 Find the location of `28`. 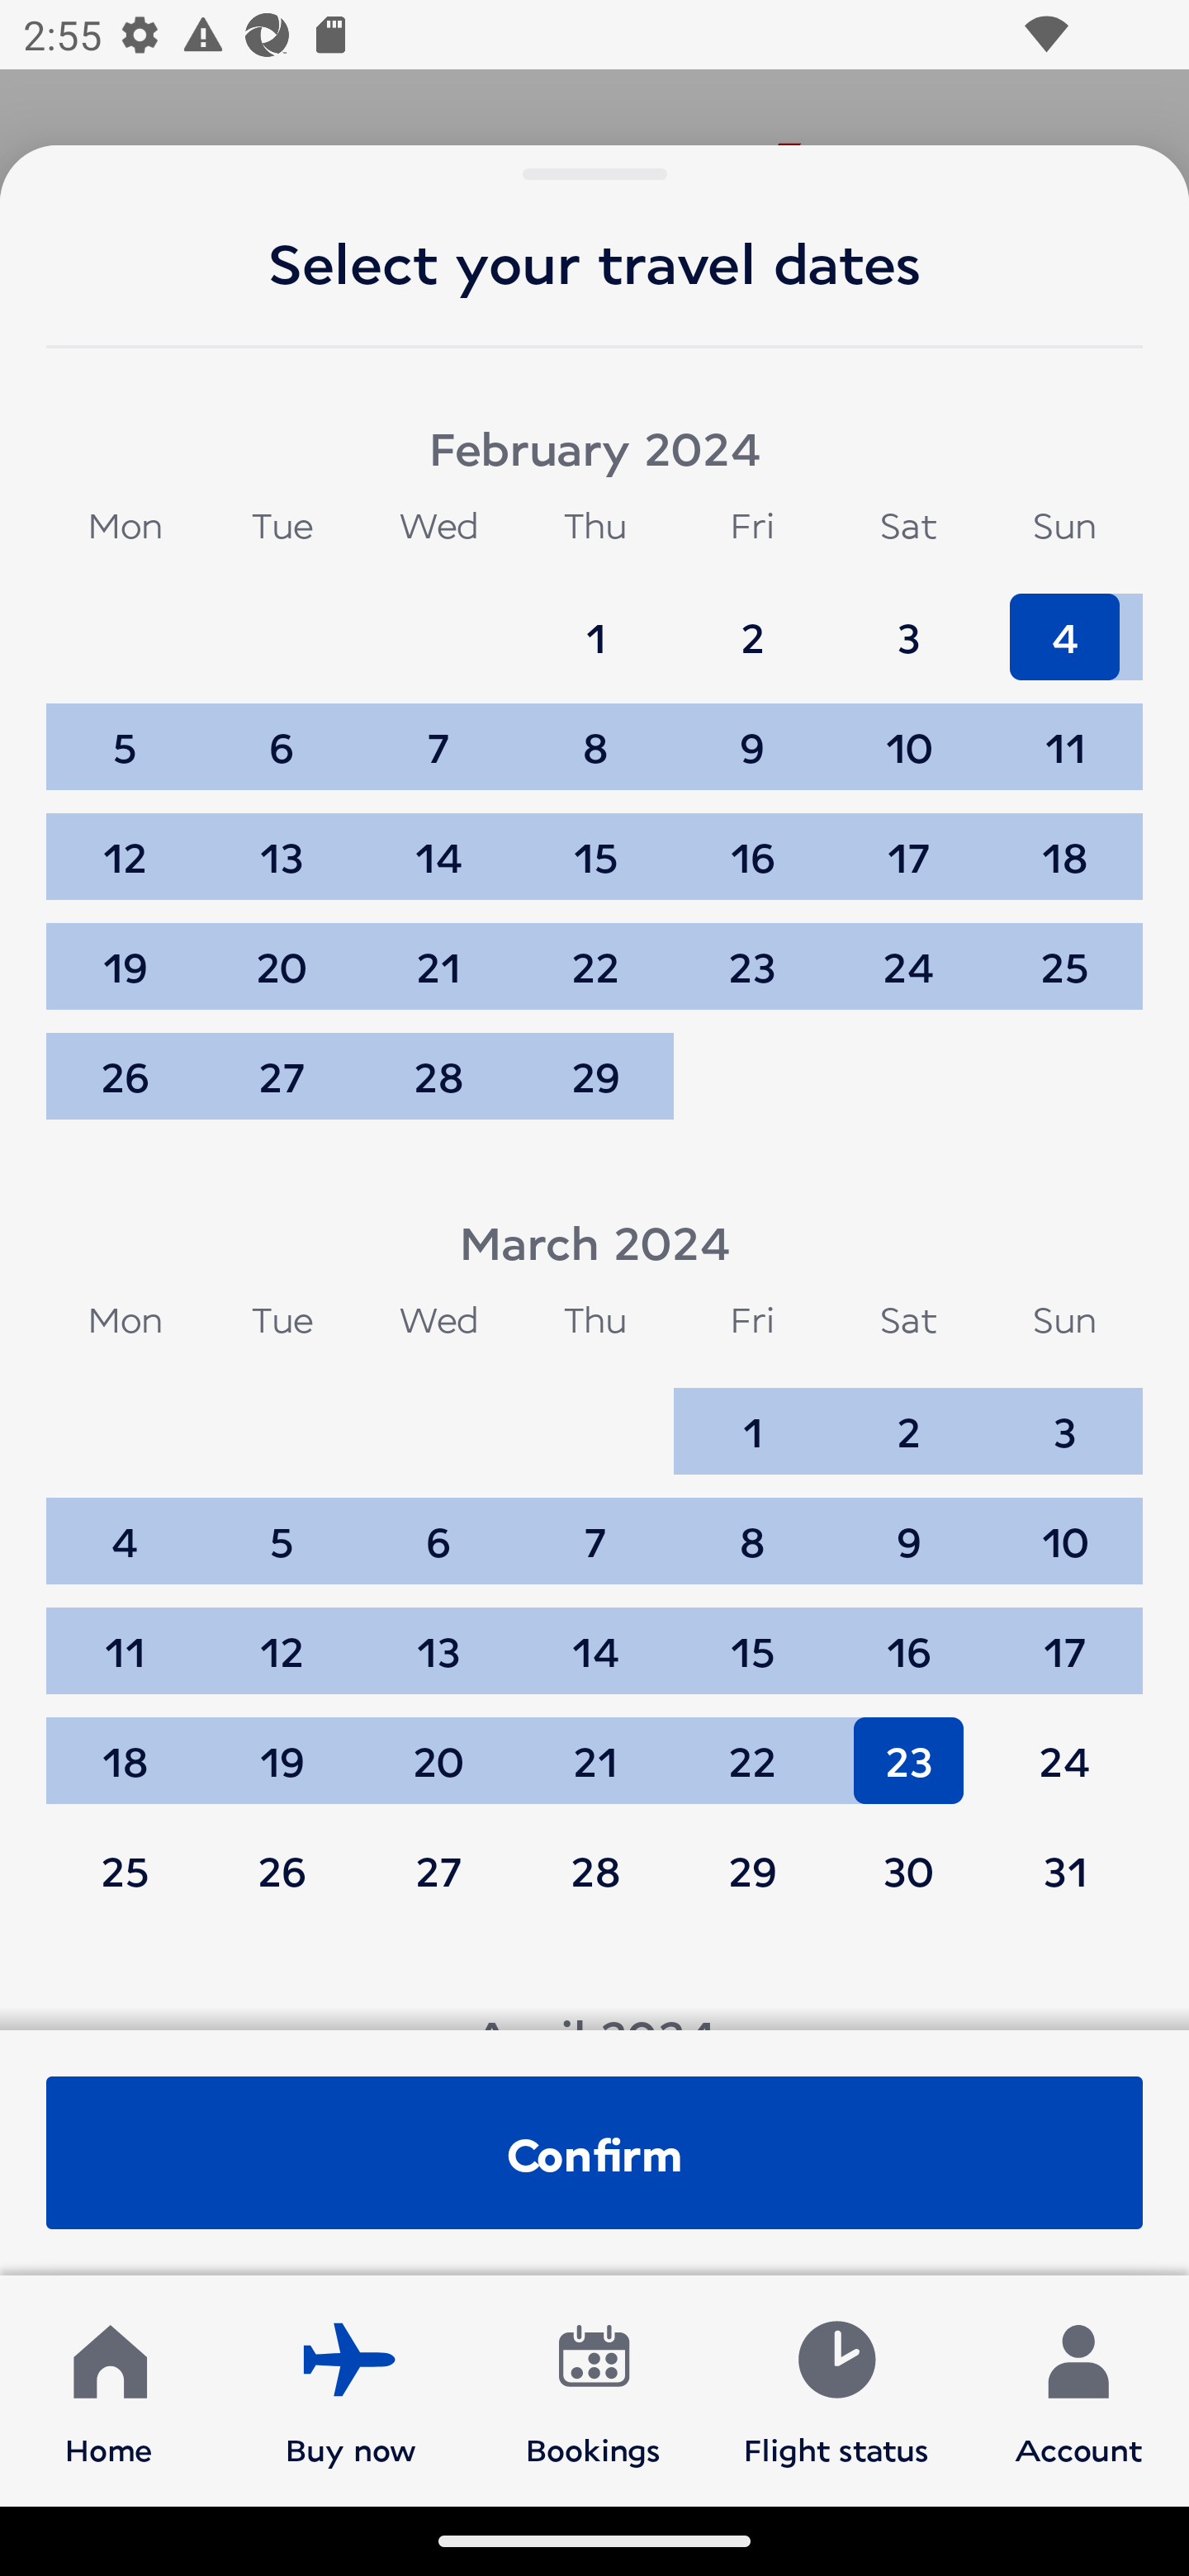

28 is located at coordinates (595, 1869).